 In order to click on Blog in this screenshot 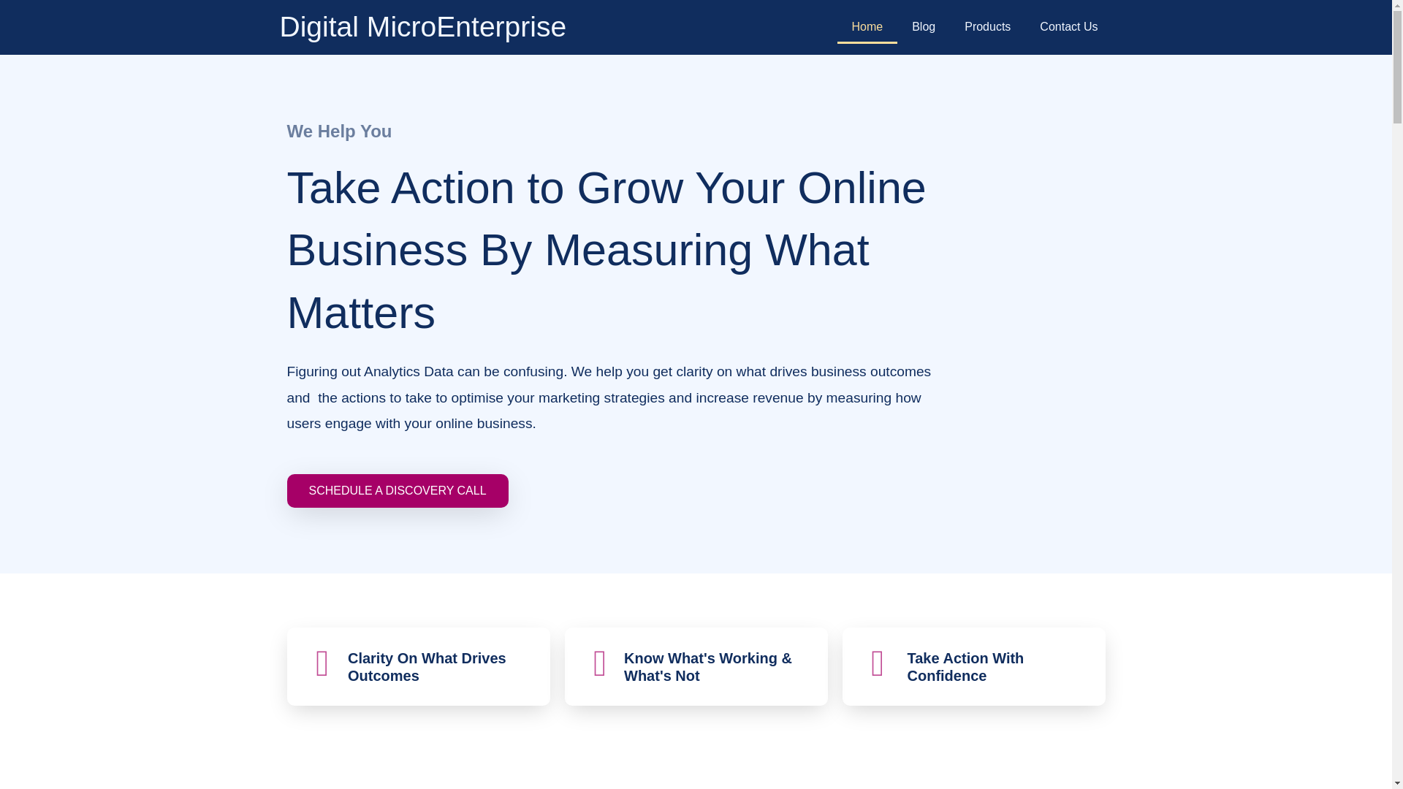, I will do `click(924, 27)`.